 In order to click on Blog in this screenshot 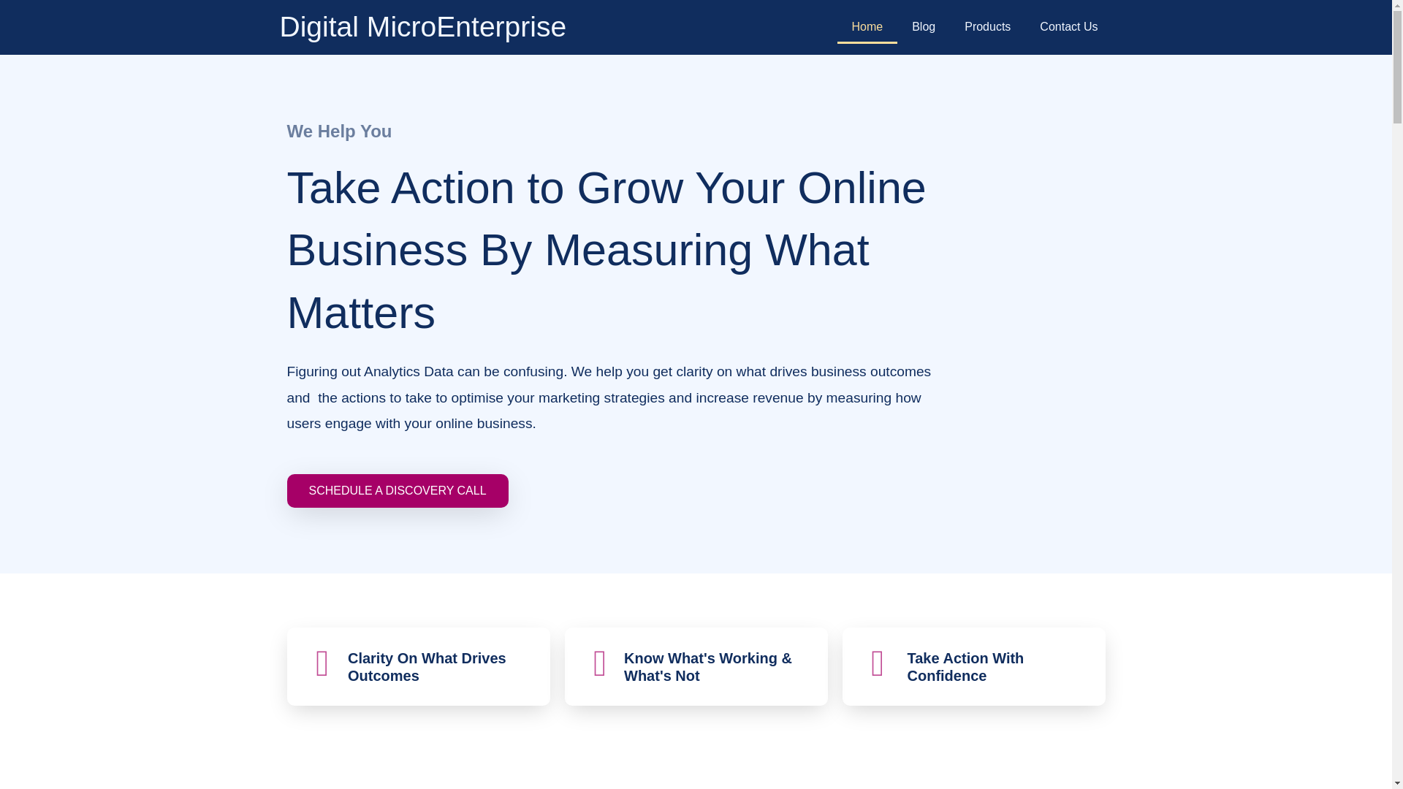, I will do `click(924, 27)`.